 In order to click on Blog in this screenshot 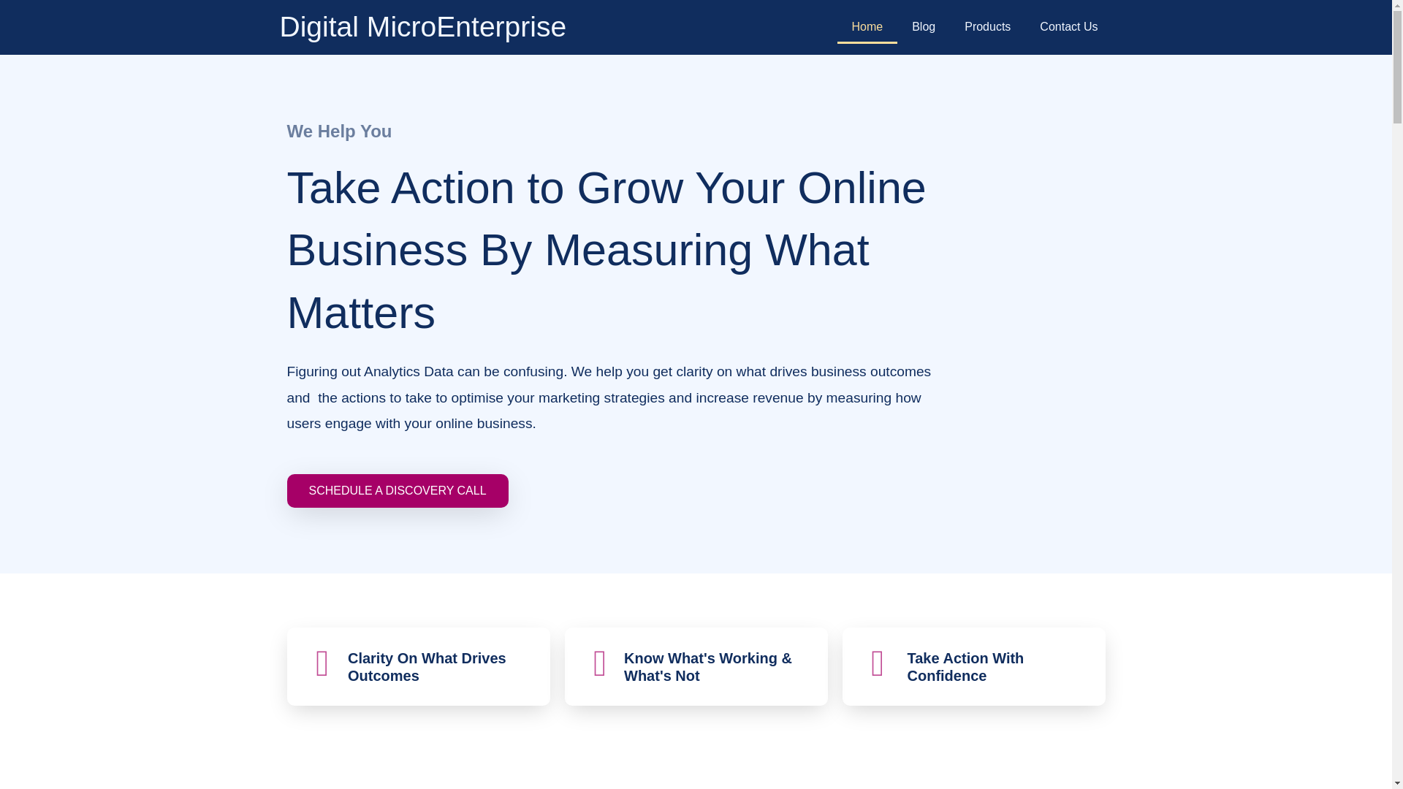, I will do `click(924, 27)`.